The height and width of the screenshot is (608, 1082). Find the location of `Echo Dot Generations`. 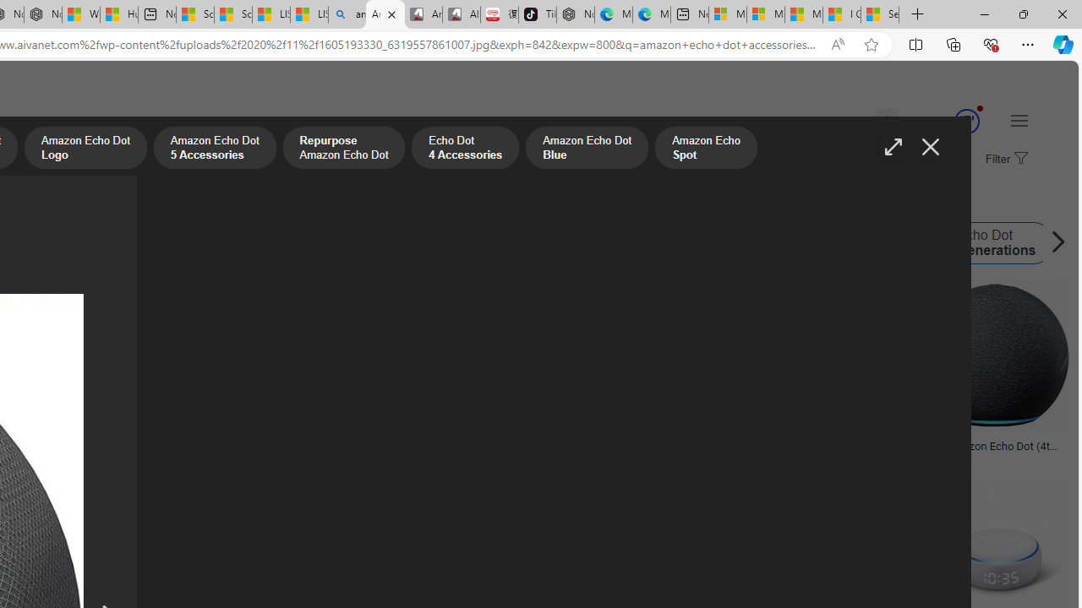

Echo Dot Generations is located at coordinates (932, 243).